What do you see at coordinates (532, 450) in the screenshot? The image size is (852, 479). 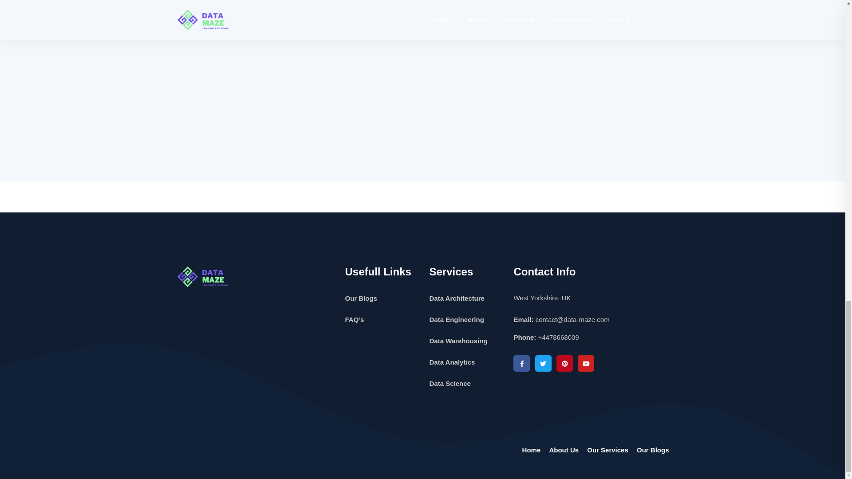 I see `Home` at bounding box center [532, 450].